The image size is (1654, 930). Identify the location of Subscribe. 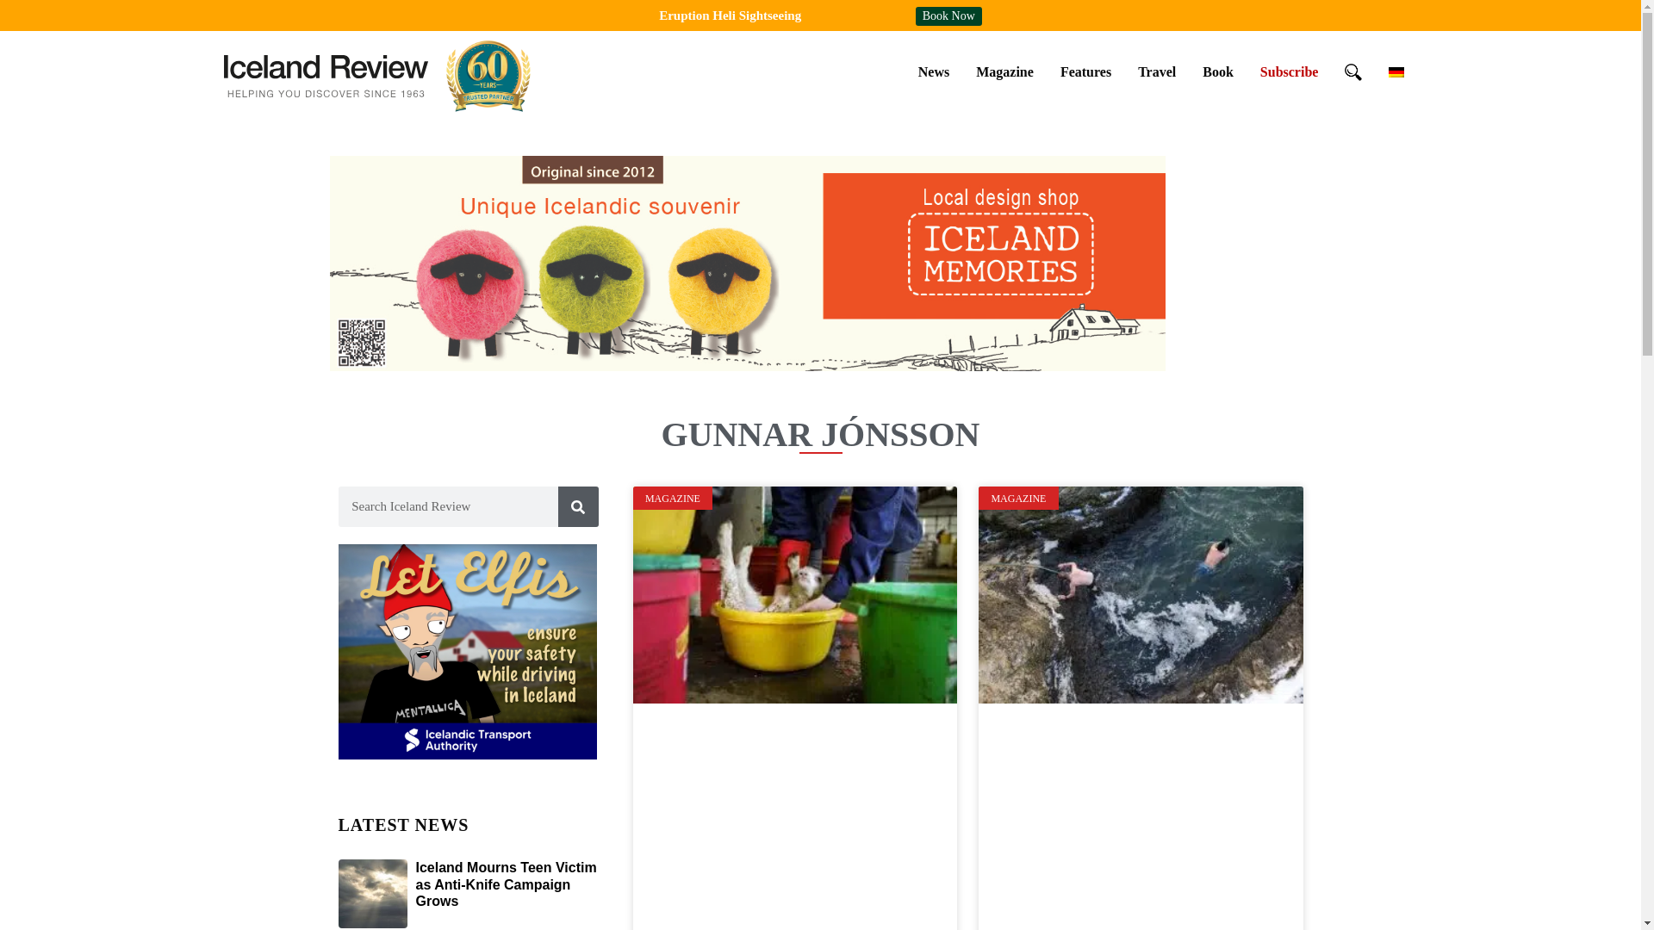
(1289, 71).